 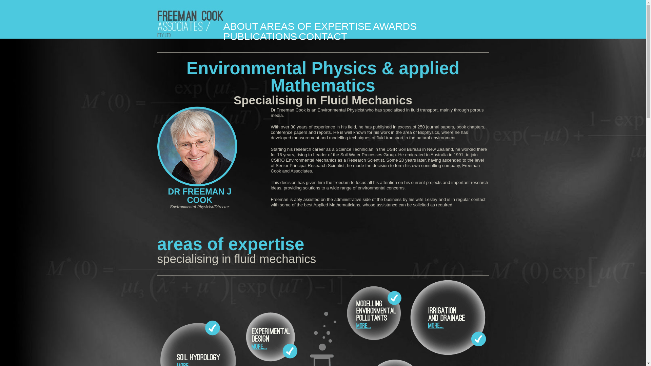 What do you see at coordinates (375, 313) in the screenshot?
I see `Modelling Environmental Pollutants` at bounding box center [375, 313].